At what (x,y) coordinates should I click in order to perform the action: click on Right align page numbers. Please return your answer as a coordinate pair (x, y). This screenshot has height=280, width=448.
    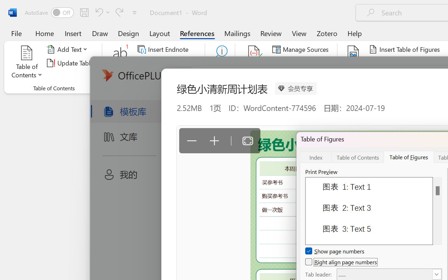
    Looking at the image, I should click on (342, 262).